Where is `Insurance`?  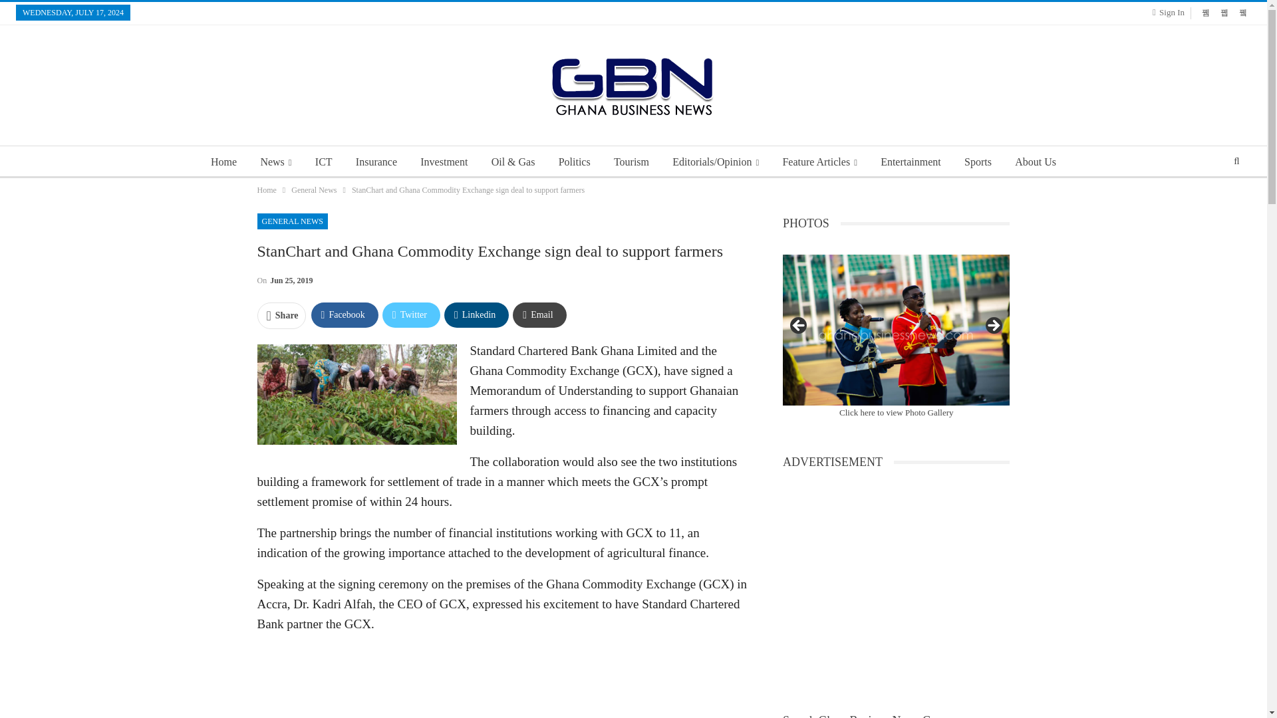
Insurance is located at coordinates (376, 162).